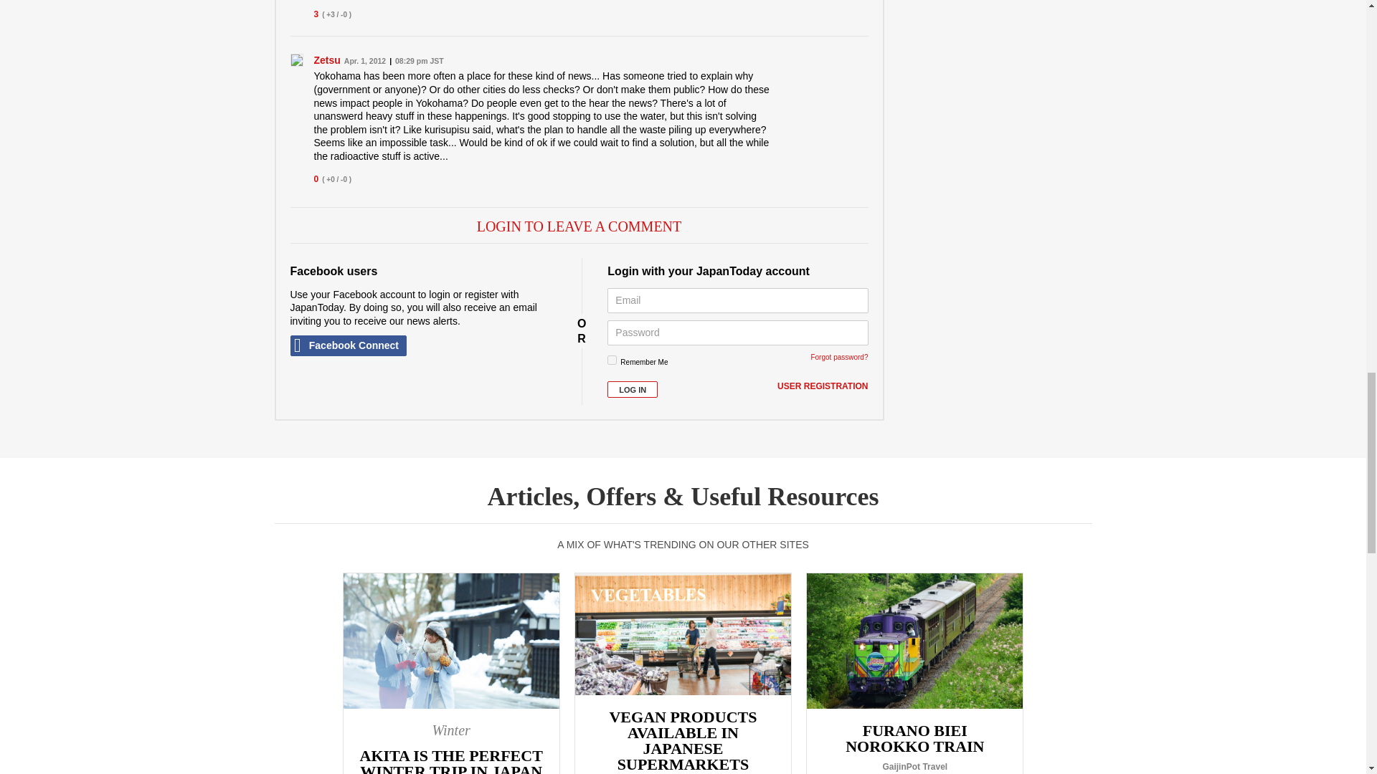 This screenshot has width=1377, height=774. I want to click on User registration, so click(822, 387).